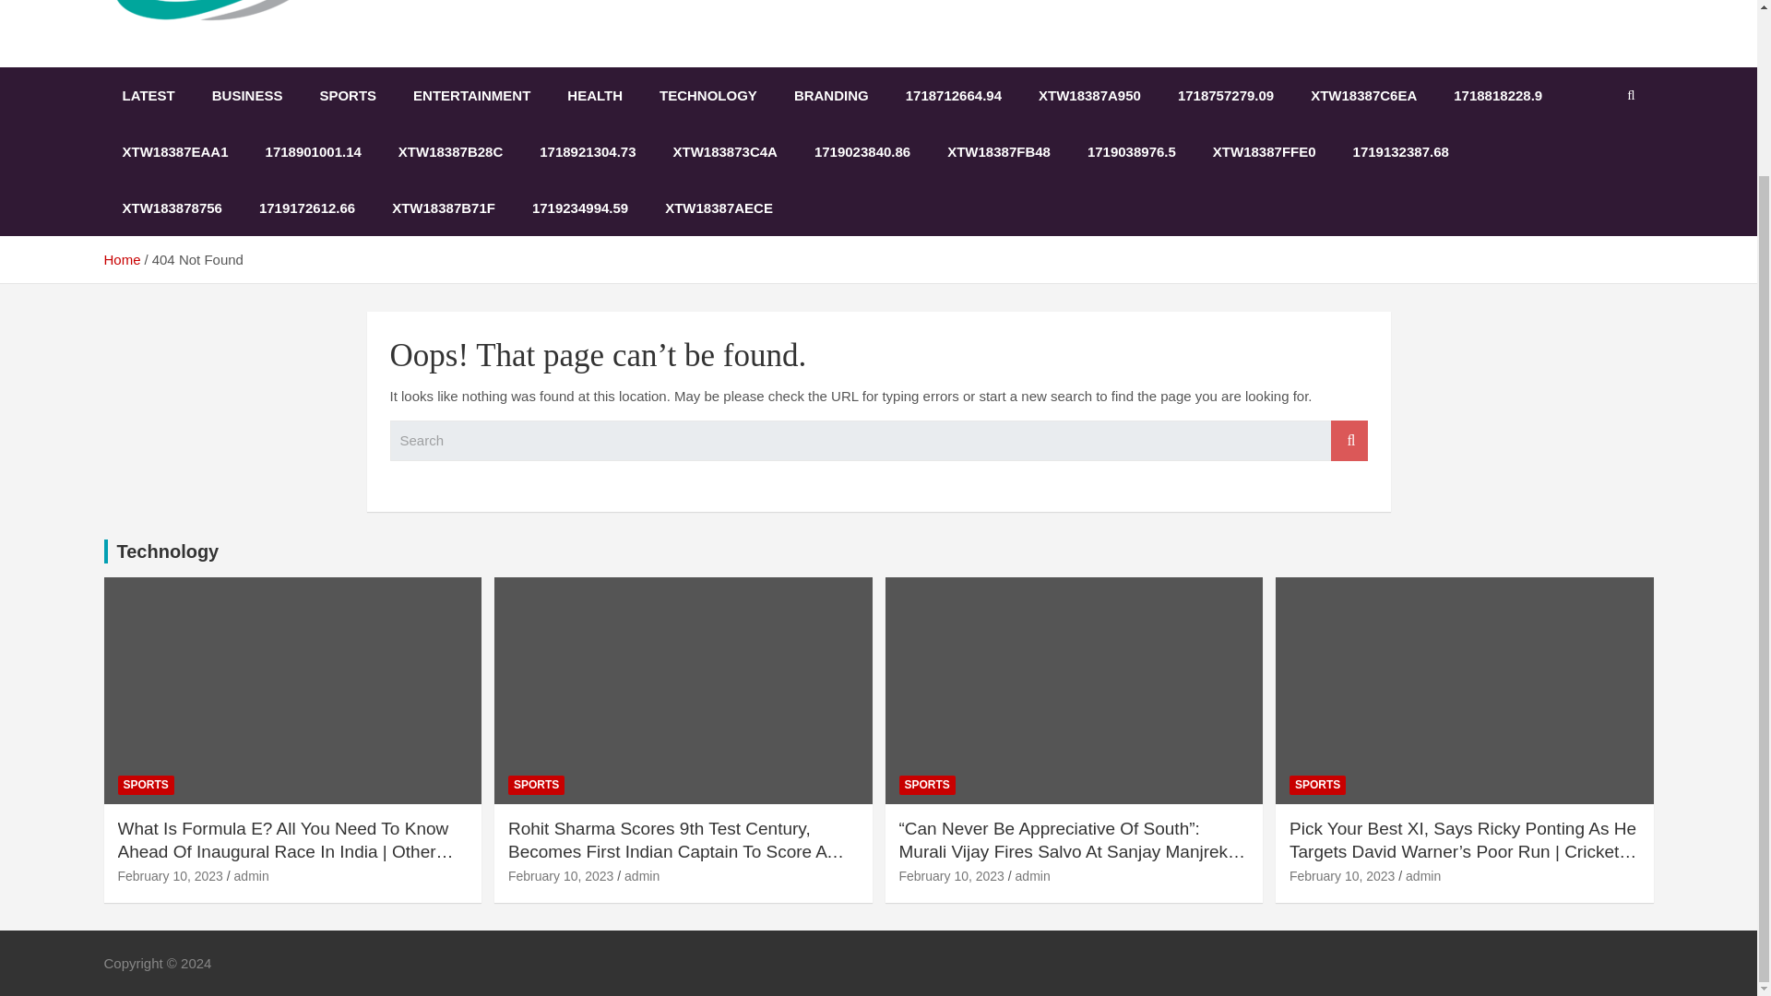  What do you see at coordinates (830, 95) in the screenshot?
I see `BRANDING` at bounding box center [830, 95].